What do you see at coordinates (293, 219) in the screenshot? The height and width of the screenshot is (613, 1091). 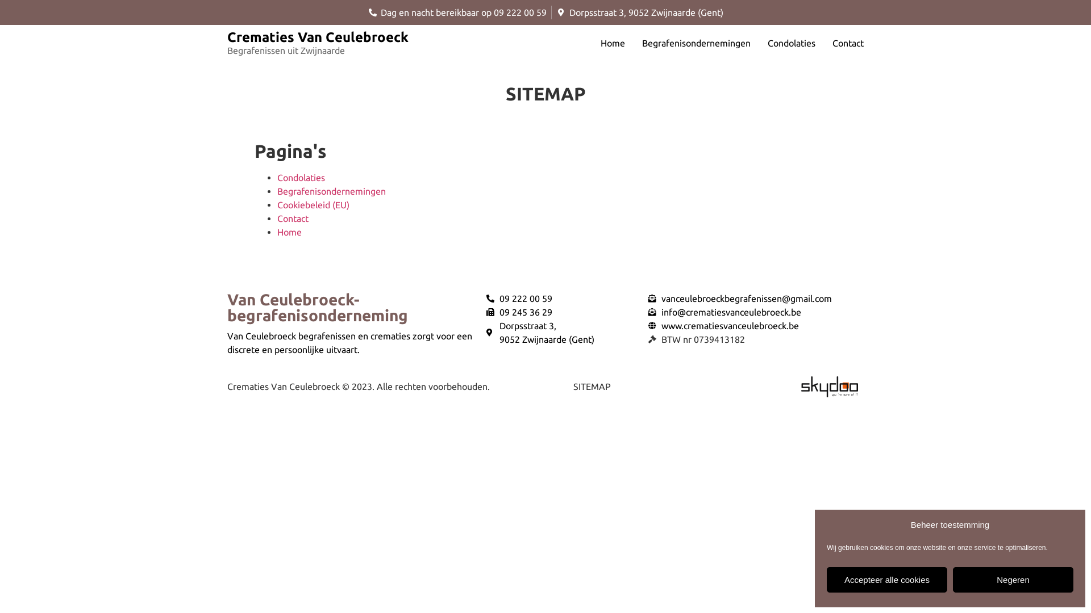 I see `Contact` at bounding box center [293, 219].